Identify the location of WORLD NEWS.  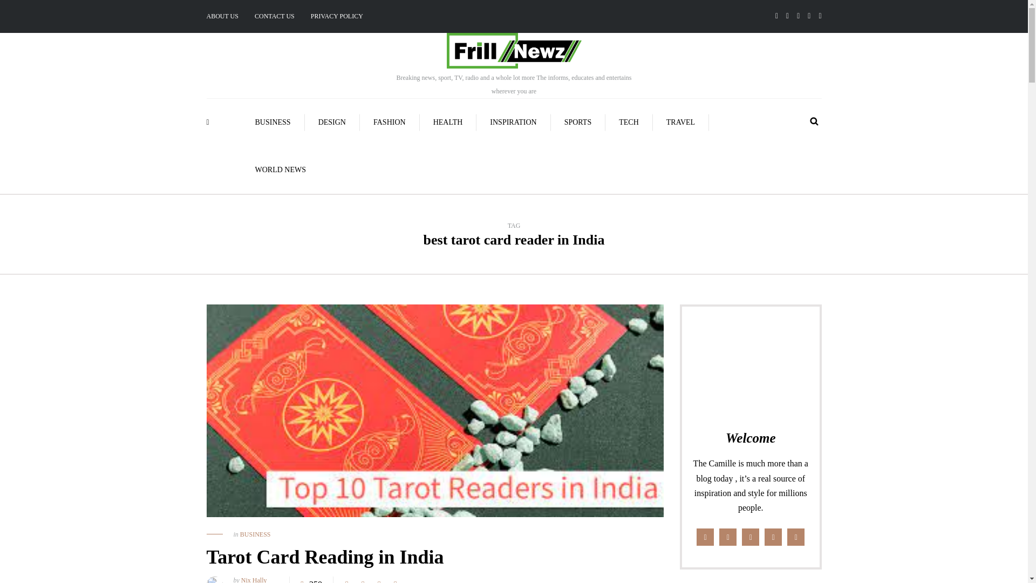
(281, 170).